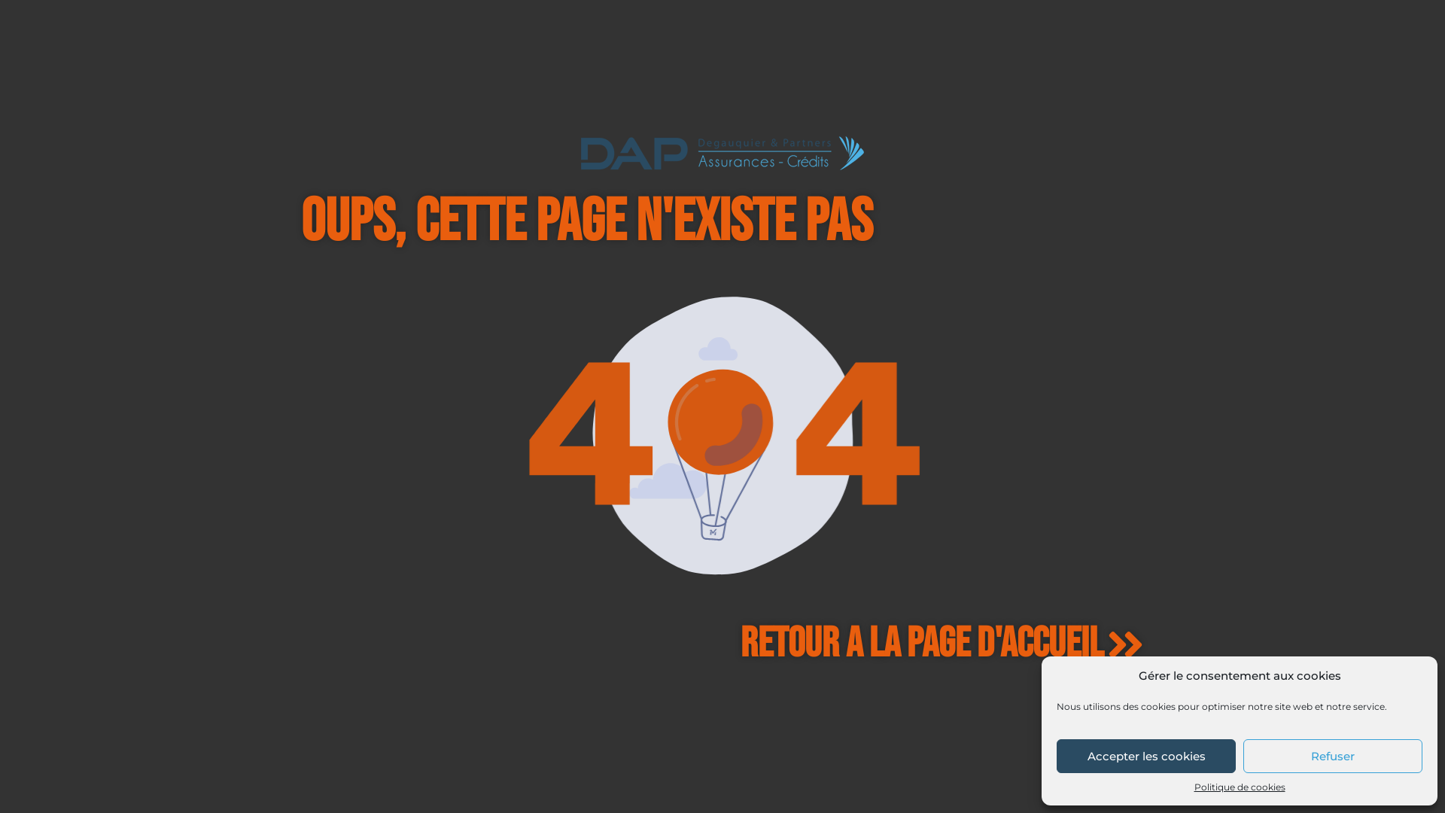 Image resolution: width=1445 pixels, height=813 pixels. I want to click on Politique de cookies, so click(1239, 787).